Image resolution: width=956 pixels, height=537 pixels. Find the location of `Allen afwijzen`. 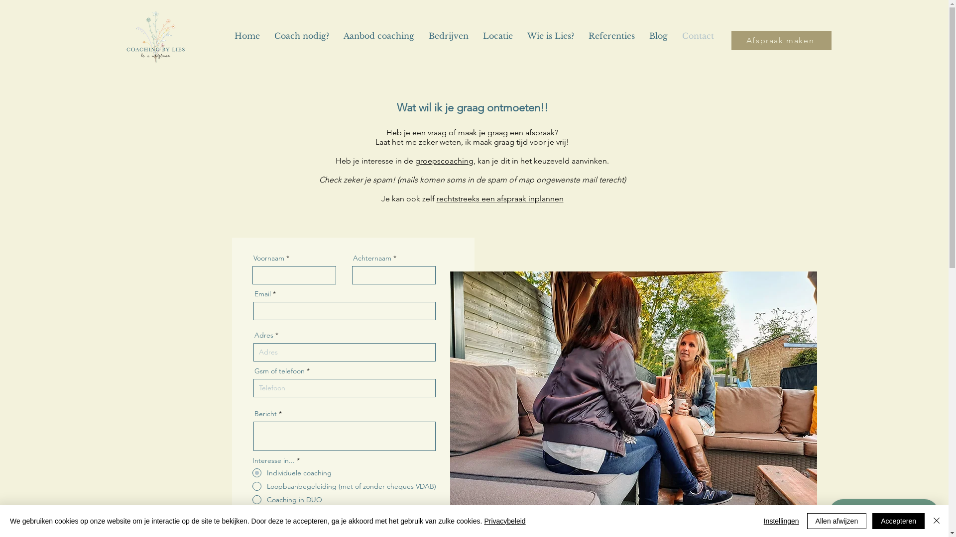

Allen afwijzen is located at coordinates (837, 521).